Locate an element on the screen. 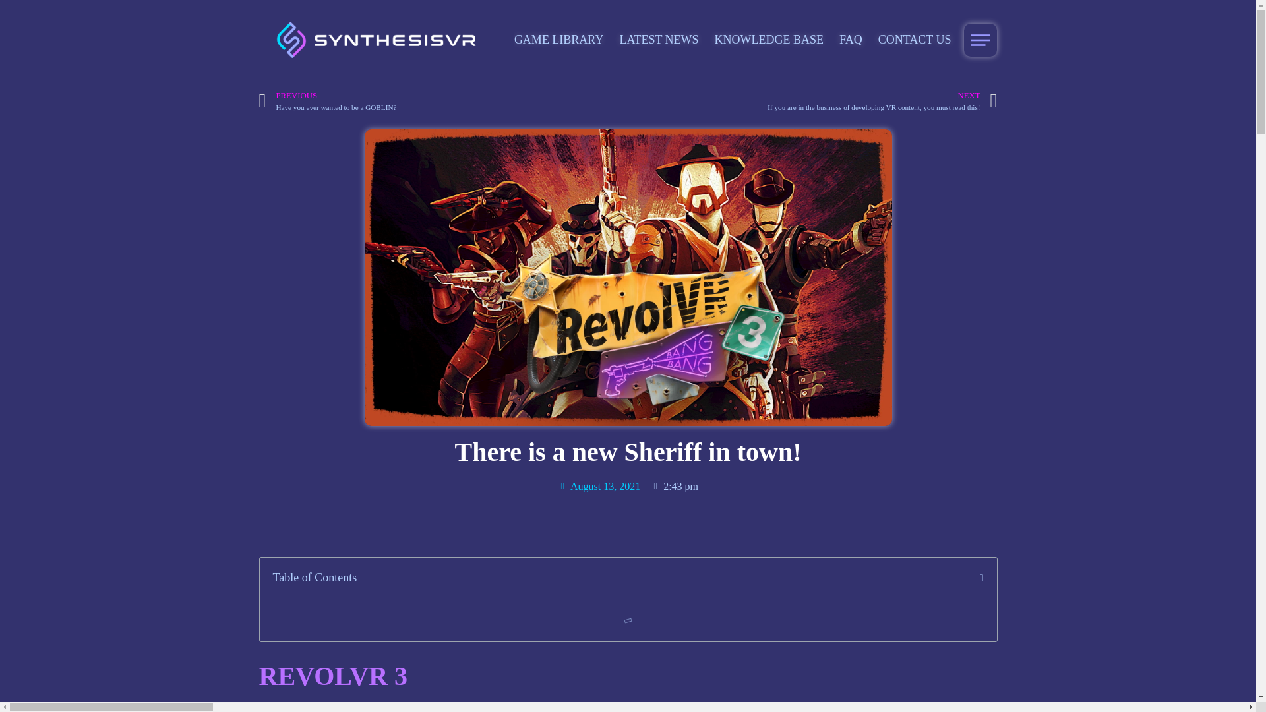  August 13, 2021 is located at coordinates (443, 101).